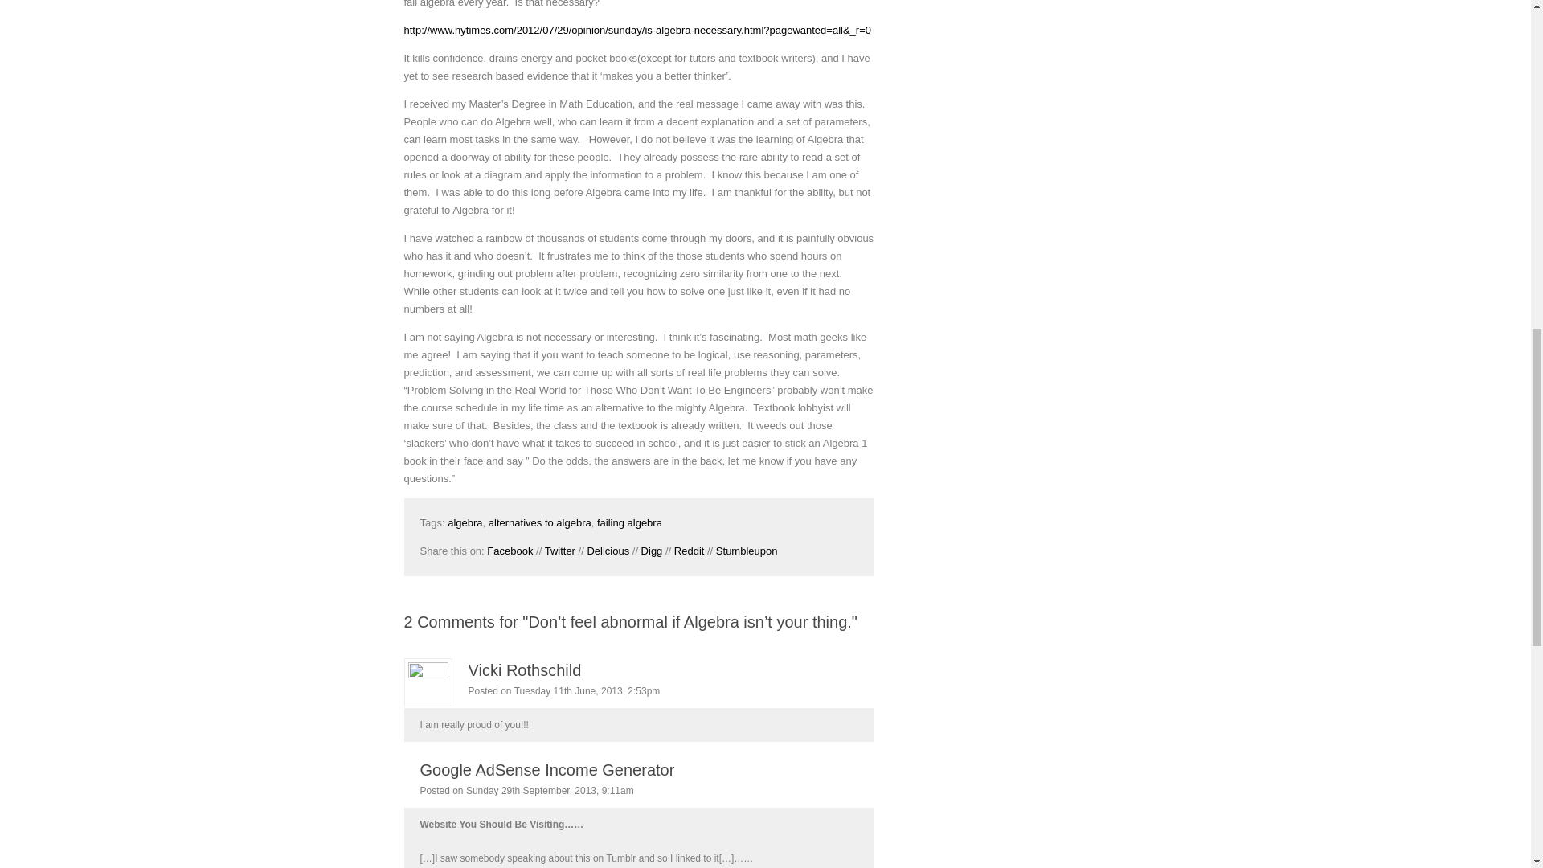 This screenshot has width=1543, height=868. What do you see at coordinates (653, 551) in the screenshot?
I see `Digg` at bounding box center [653, 551].